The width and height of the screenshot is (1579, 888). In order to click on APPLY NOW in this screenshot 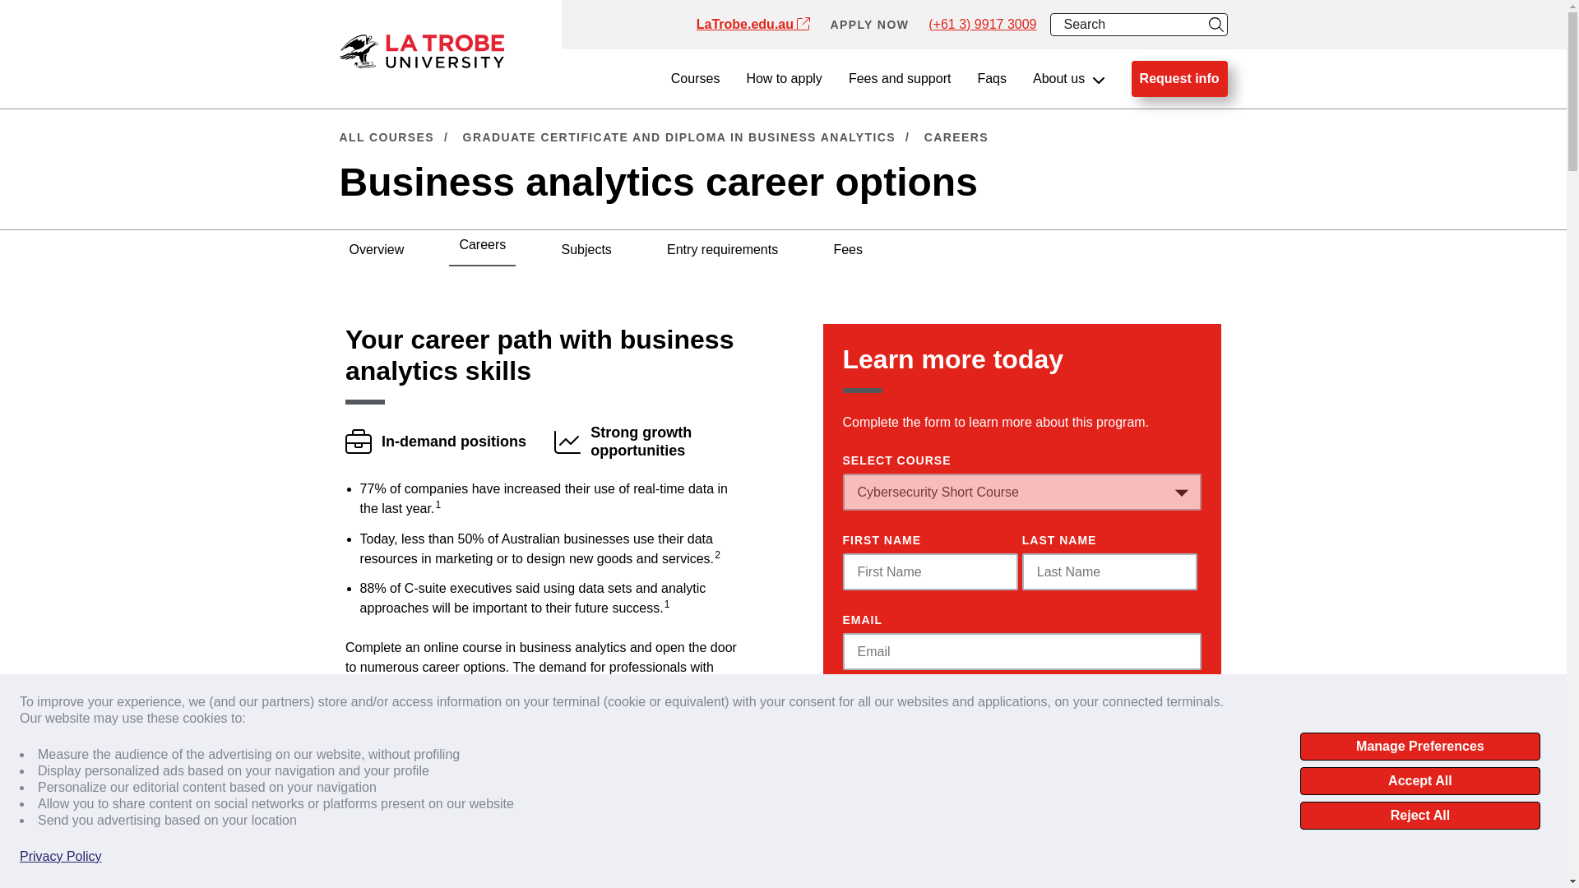, I will do `click(869, 25)`.